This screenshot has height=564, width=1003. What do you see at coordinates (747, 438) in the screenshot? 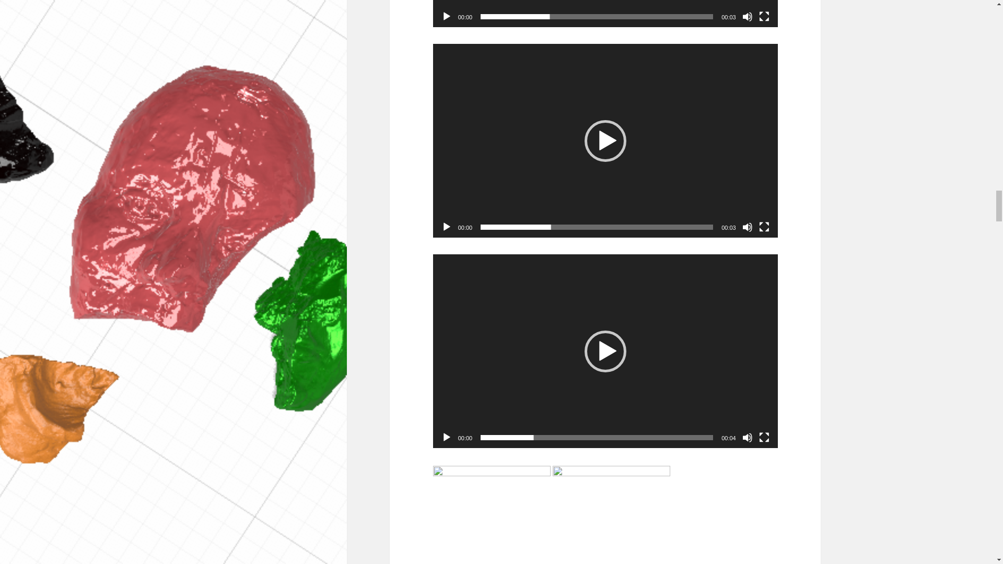
I see `Mute` at bounding box center [747, 438].